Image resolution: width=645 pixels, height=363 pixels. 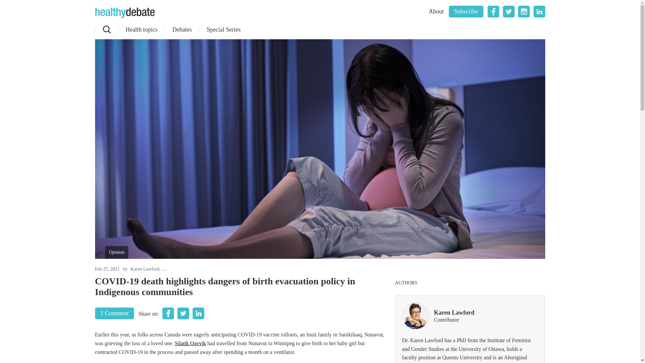 What do you see at coordinates (223, 30) in the screenshot?
I see `Special Series` at bounding box center [223, 30].